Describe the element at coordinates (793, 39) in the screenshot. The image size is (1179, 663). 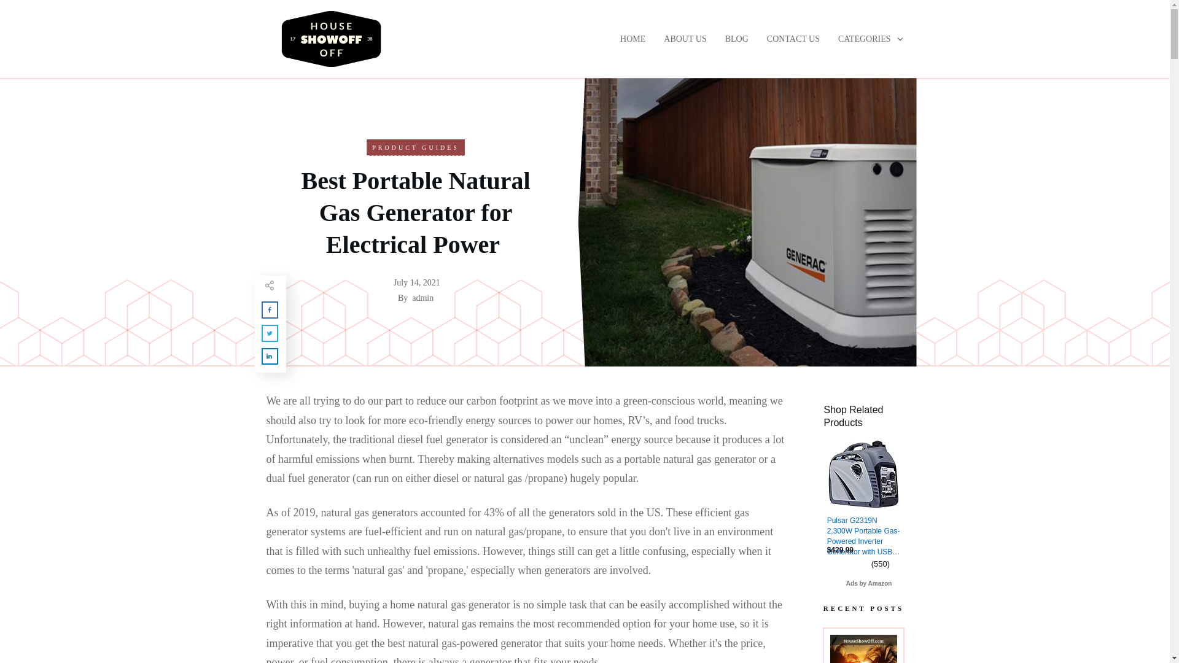
I see `CONTACT US` at that location.